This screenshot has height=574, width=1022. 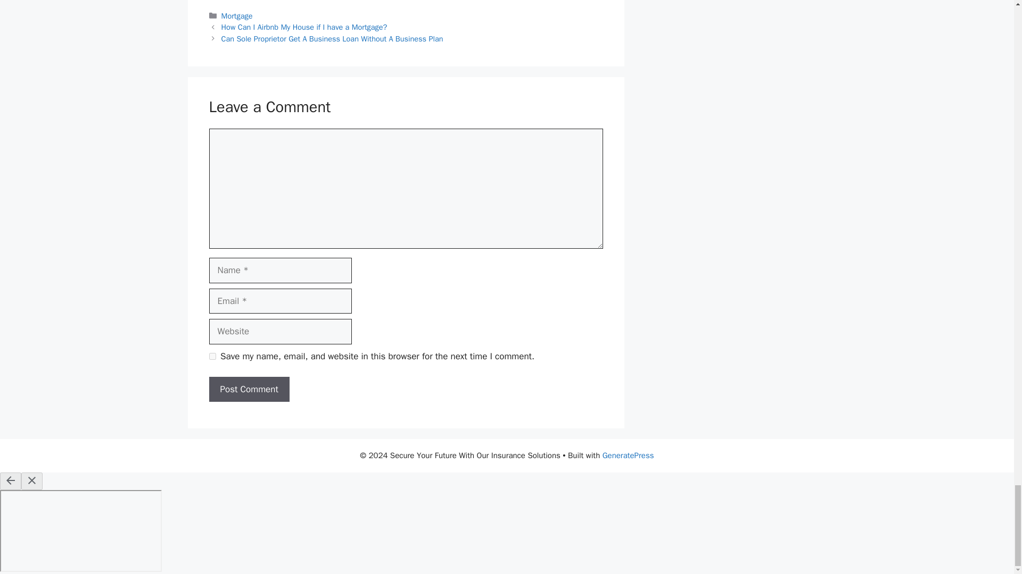 I want to click on Mortgage, so click(x=237, y=15).